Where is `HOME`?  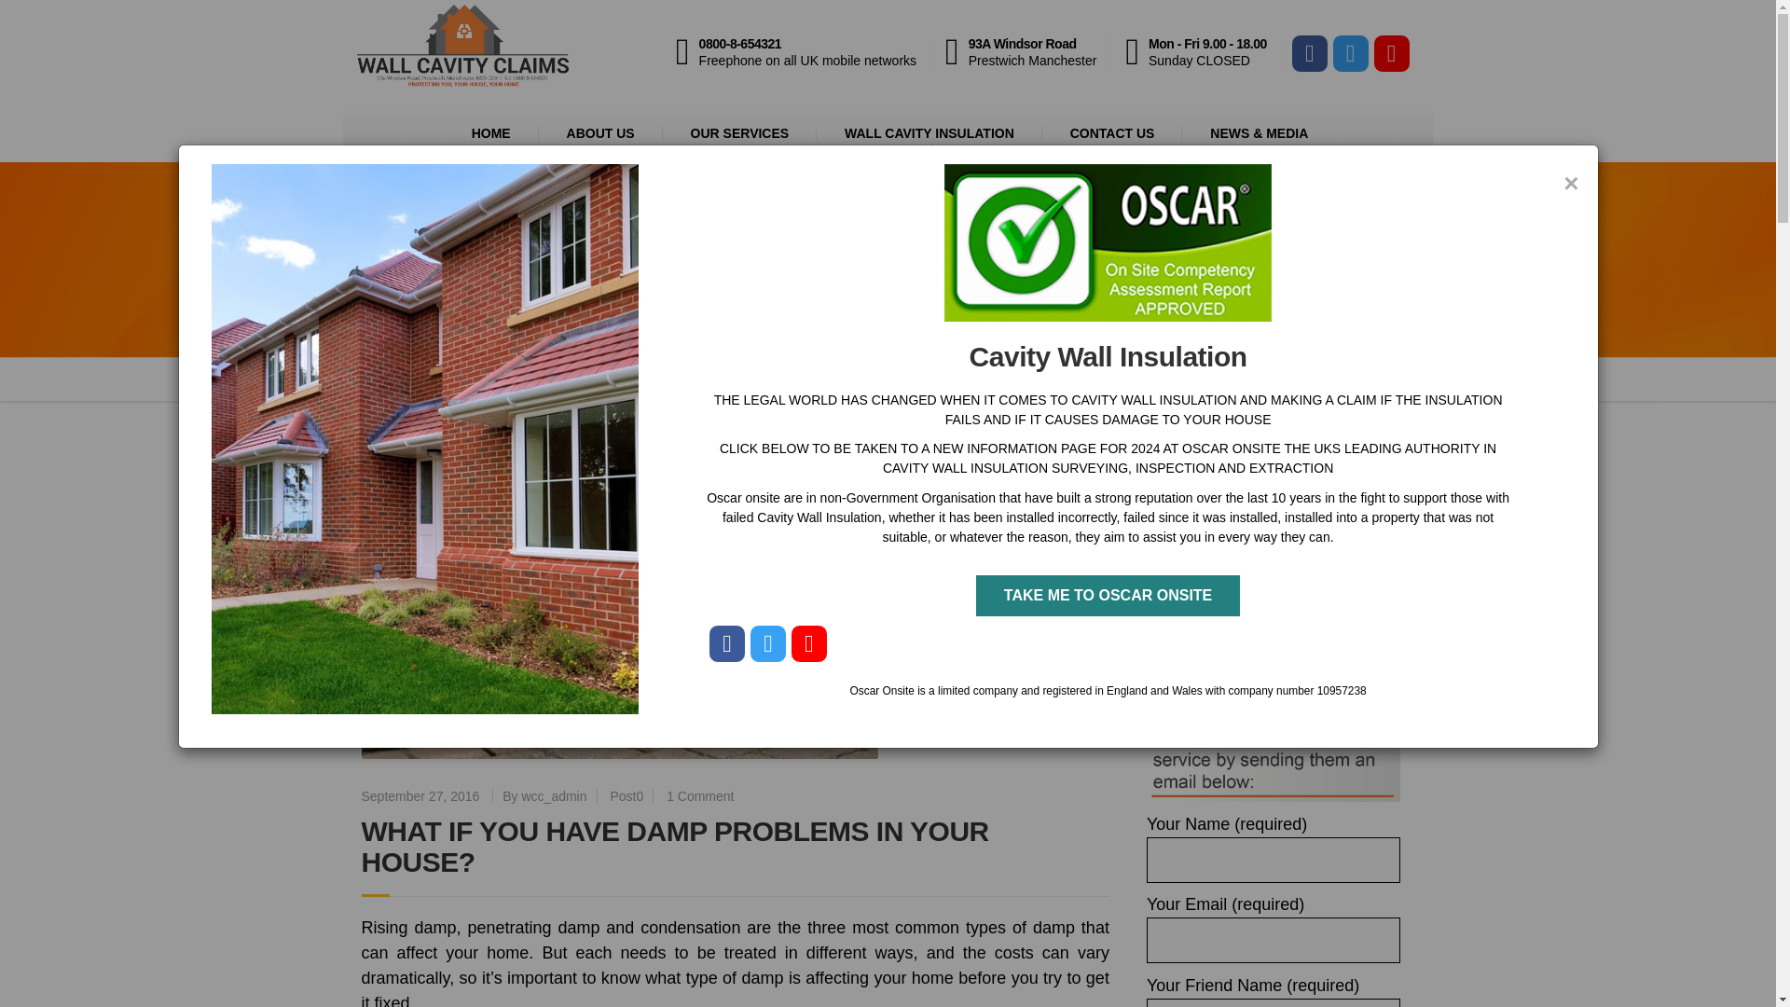
HOME is located at coordinates (490, 132).